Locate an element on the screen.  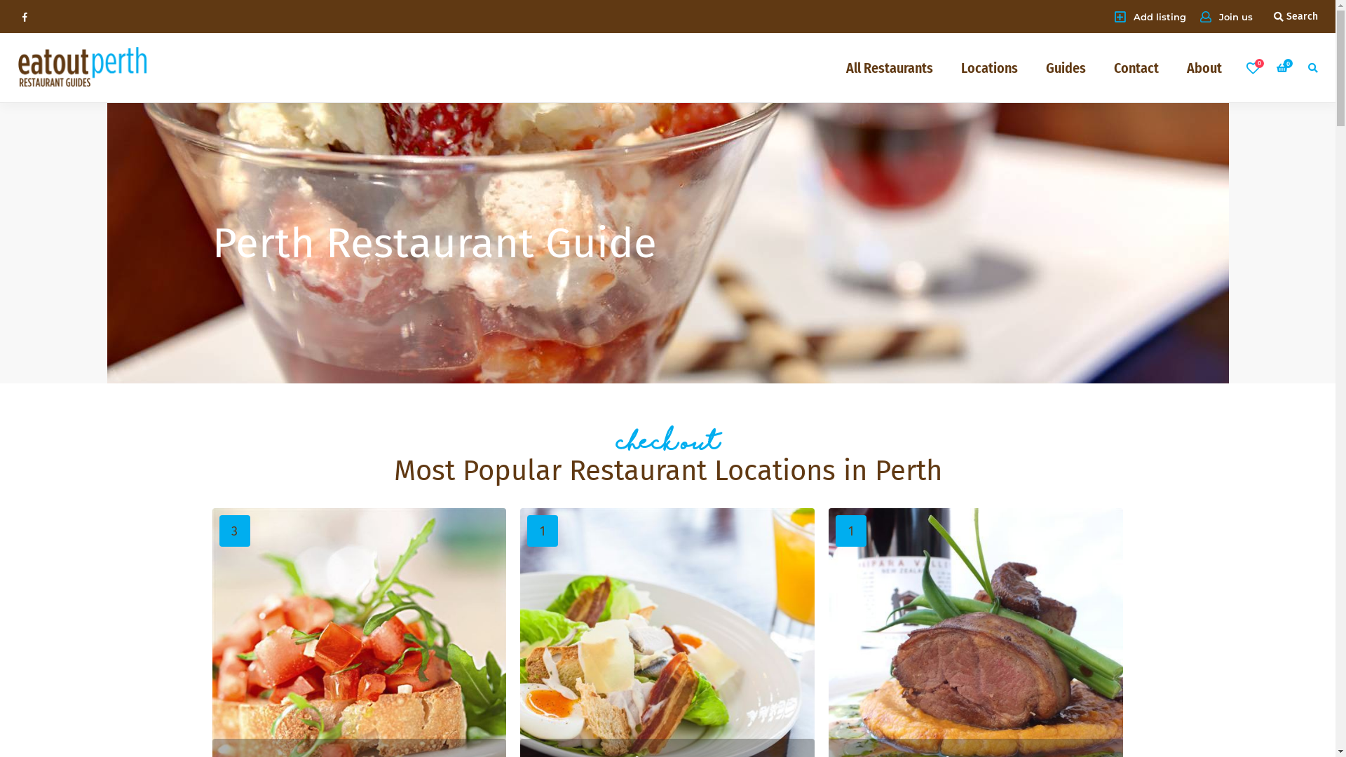
0 is located at coordinates (1253, 67).